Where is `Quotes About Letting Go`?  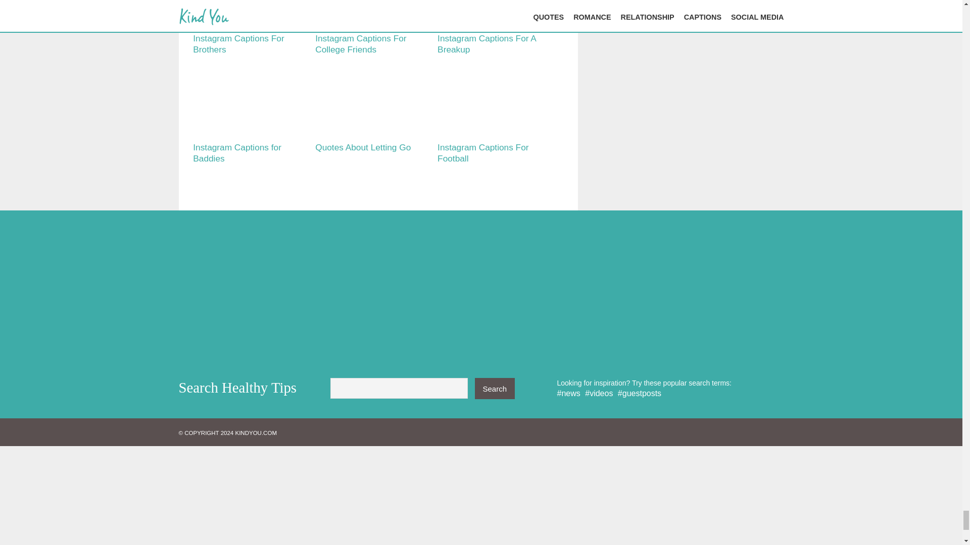
Quotes About Letting Go is located at coordinates (363, 147).